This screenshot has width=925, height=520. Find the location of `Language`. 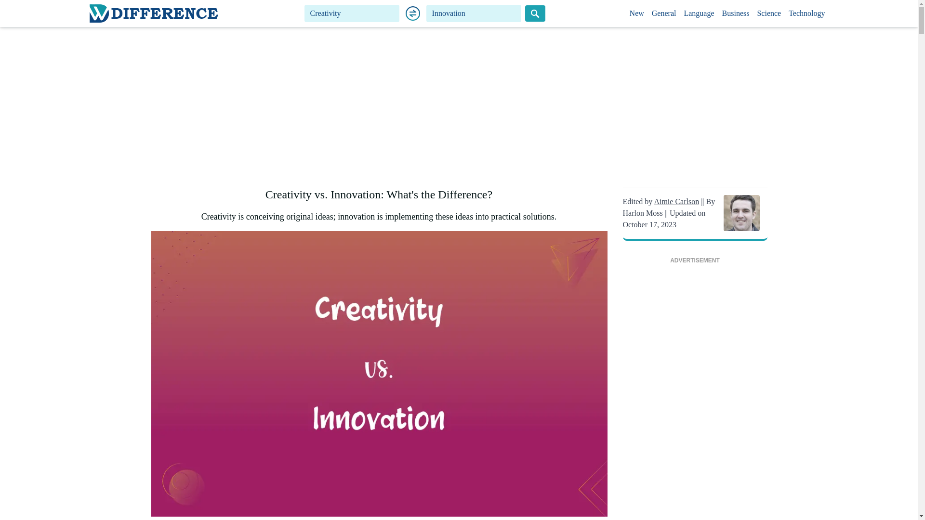

Language is located at coordinates (699, 13).